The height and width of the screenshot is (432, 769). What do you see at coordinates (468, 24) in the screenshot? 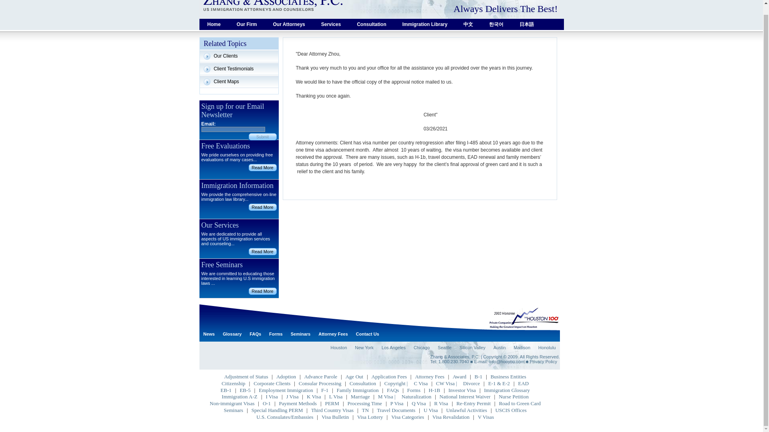
I see `Chinese Version Immigration Library` at bounding box center [468, 24].